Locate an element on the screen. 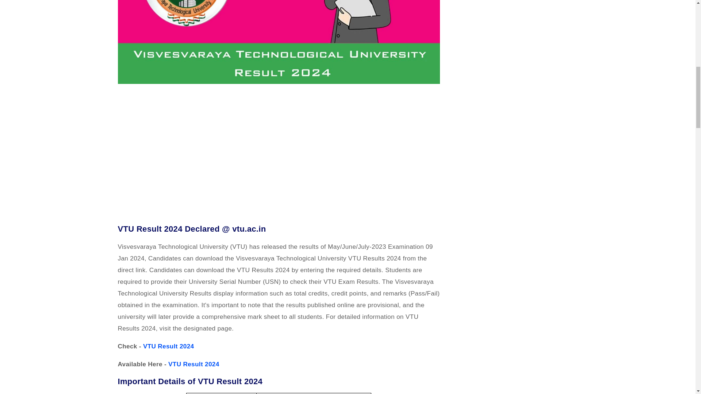 The height and width of the screenshot is (394, 701). VTU Result 2024 is located at coordinates (168, 346).